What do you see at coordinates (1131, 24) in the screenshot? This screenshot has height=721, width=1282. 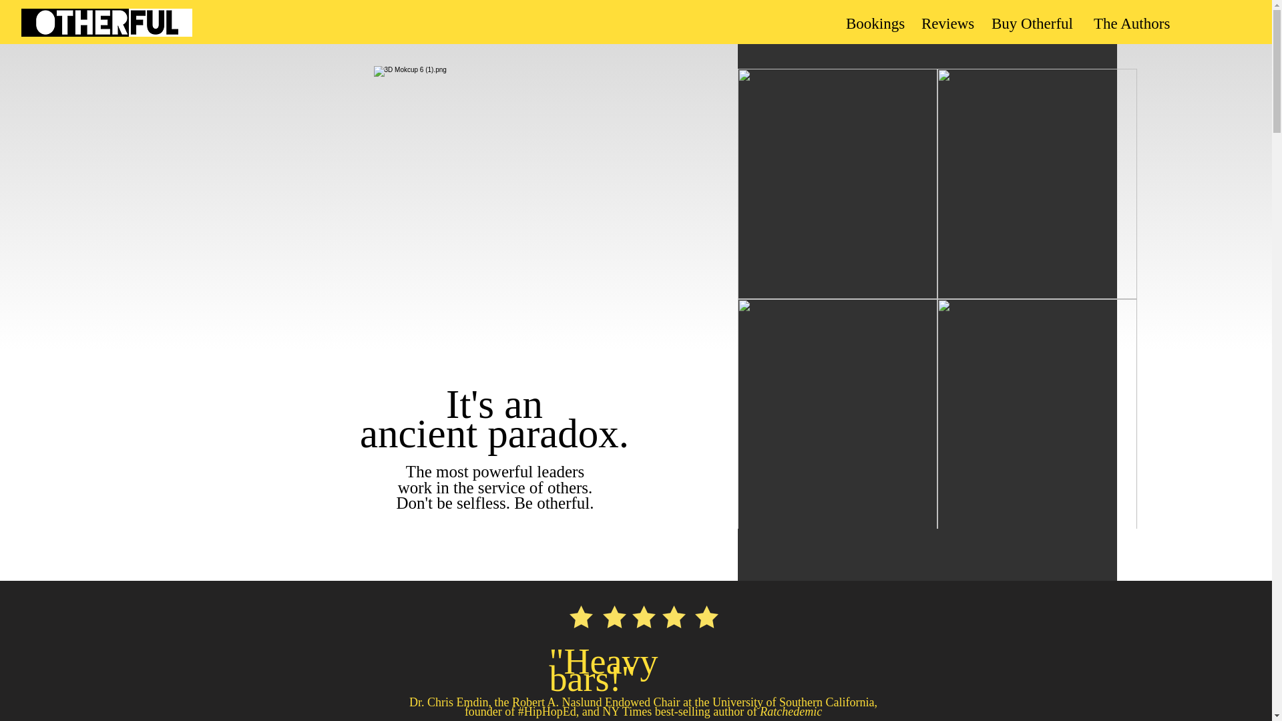 I see `The Authors` at bounding box center [1131, 24].